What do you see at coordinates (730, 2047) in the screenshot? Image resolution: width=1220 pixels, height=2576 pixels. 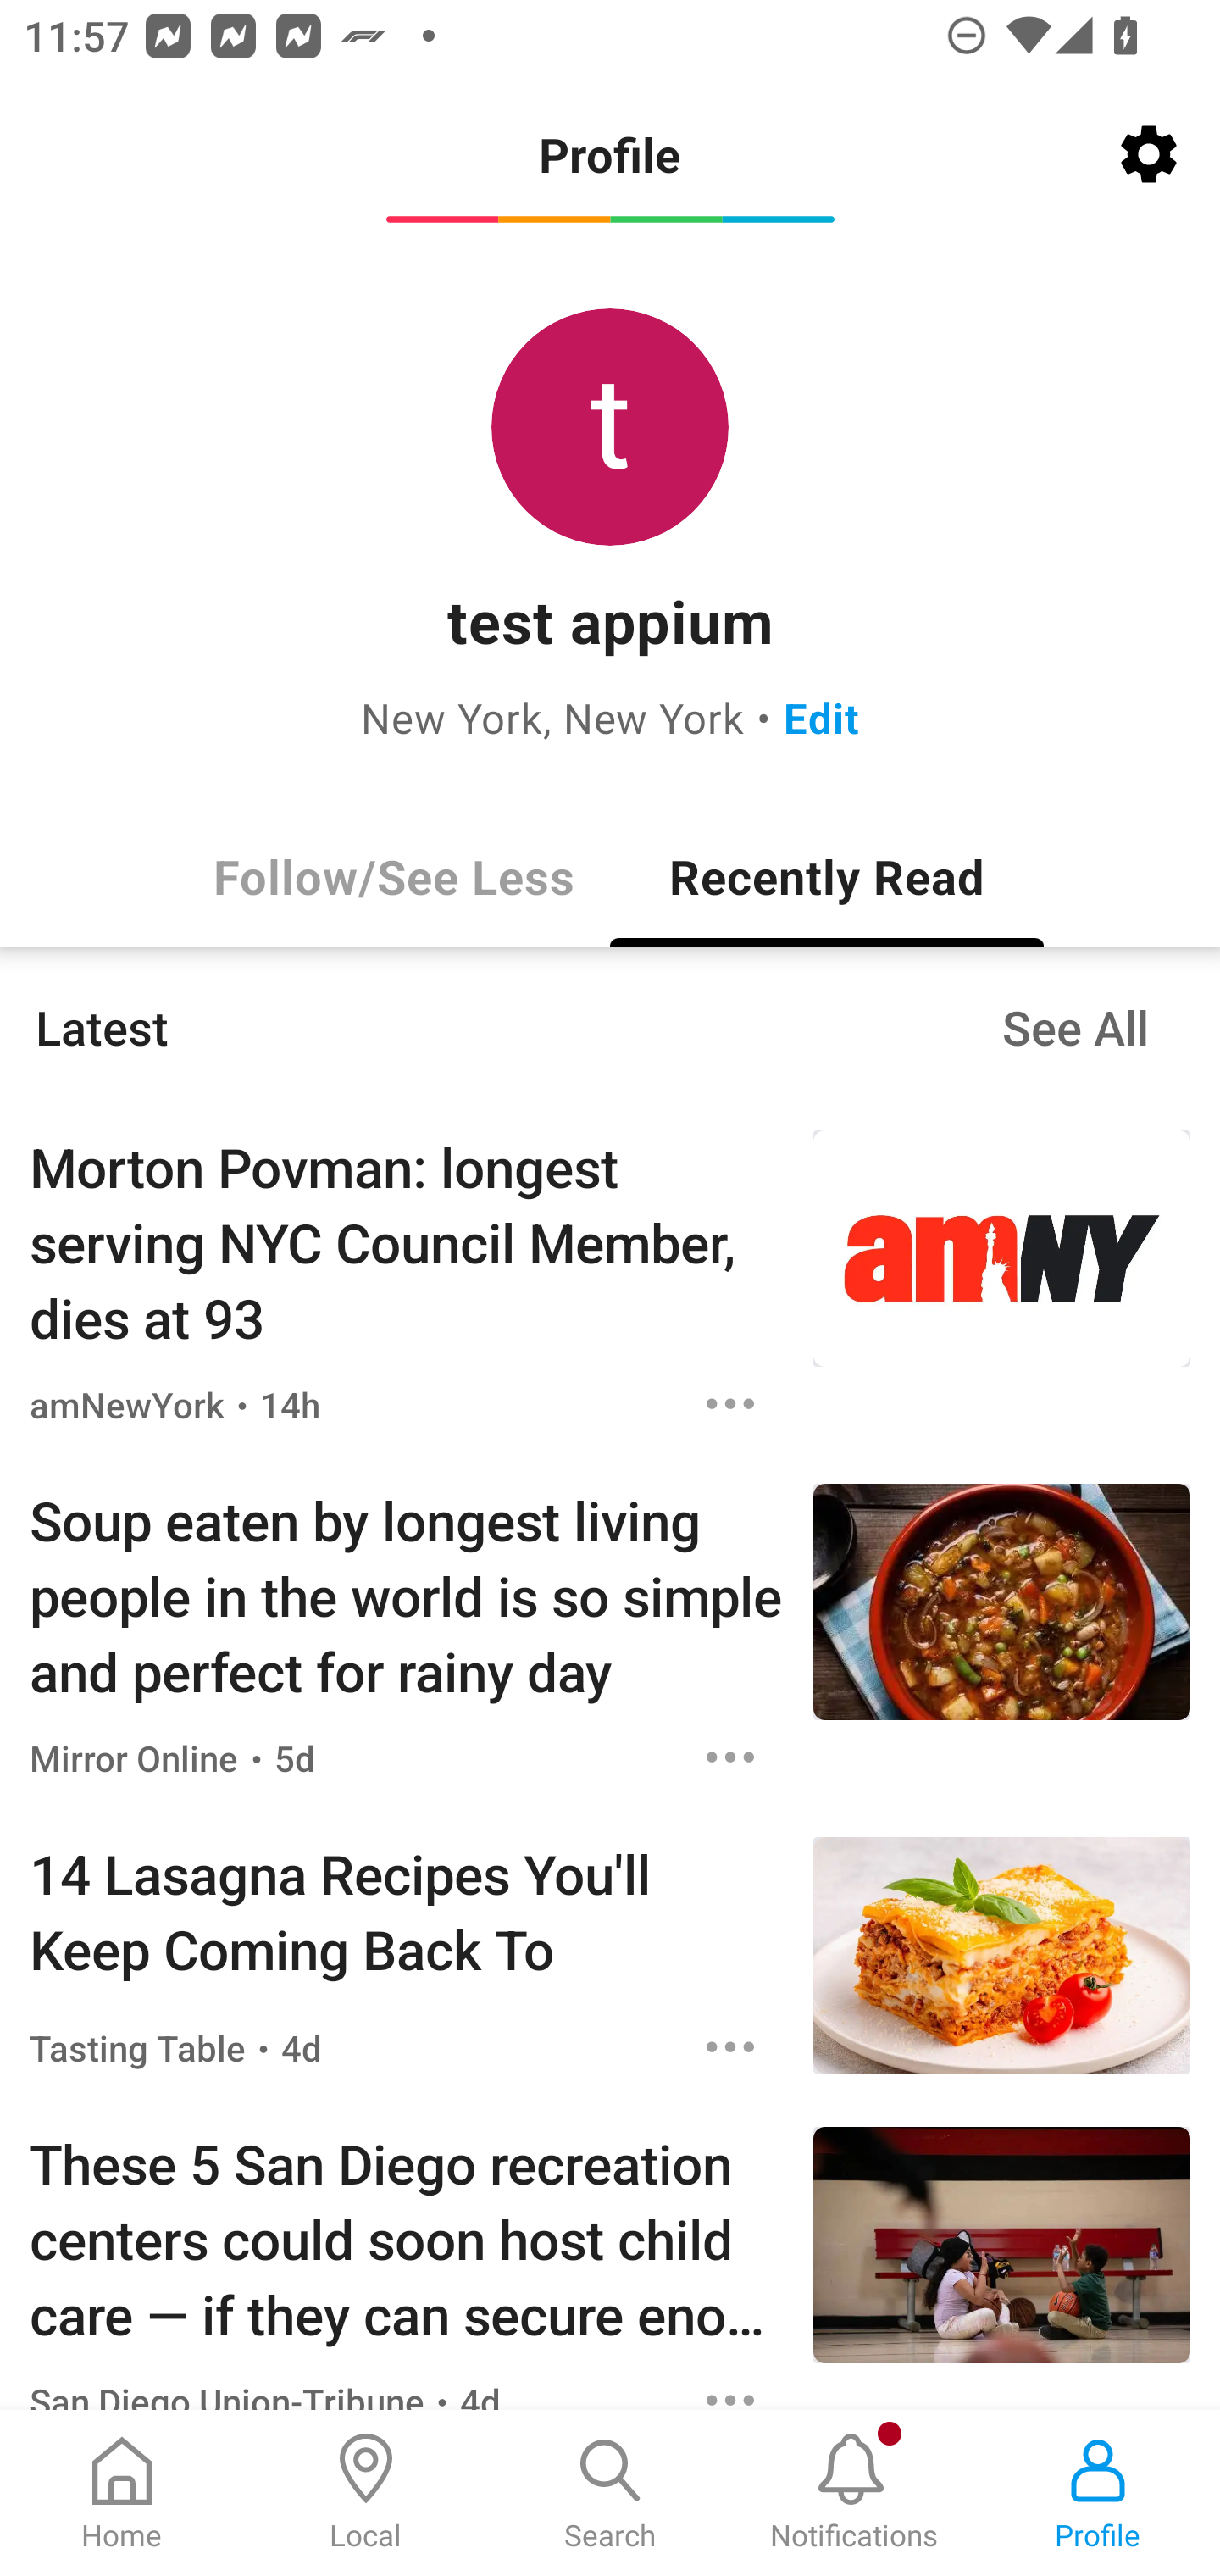 I see `Options` at bounding box center [730, 2047].